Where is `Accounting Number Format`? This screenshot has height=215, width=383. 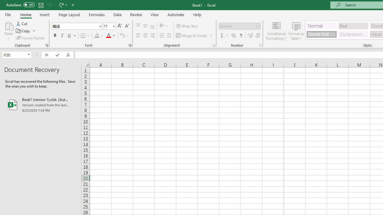 Accounting Number Format is located at coordinates (224, 36).